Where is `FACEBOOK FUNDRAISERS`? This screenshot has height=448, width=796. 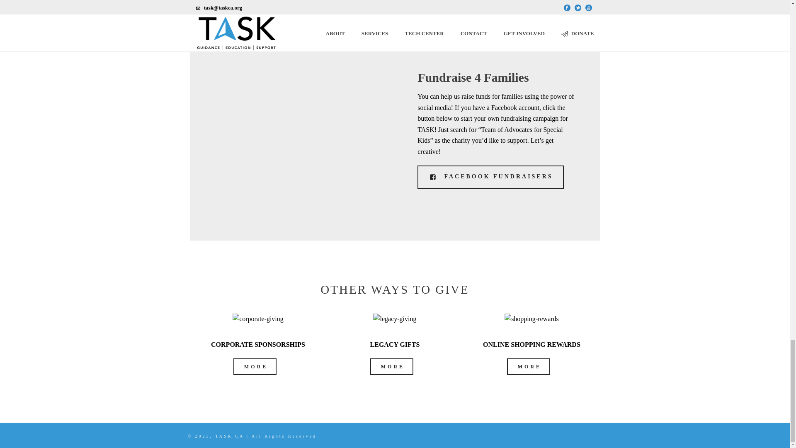 FACEBOOK FUNDRAISERS is located at coordinates (490, 177).